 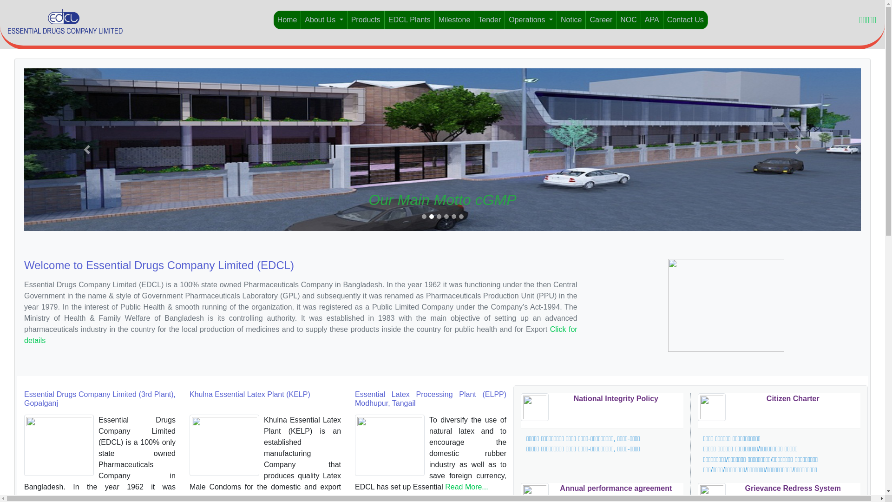 I want to click on Home
(current), so click(x=288, y=20).